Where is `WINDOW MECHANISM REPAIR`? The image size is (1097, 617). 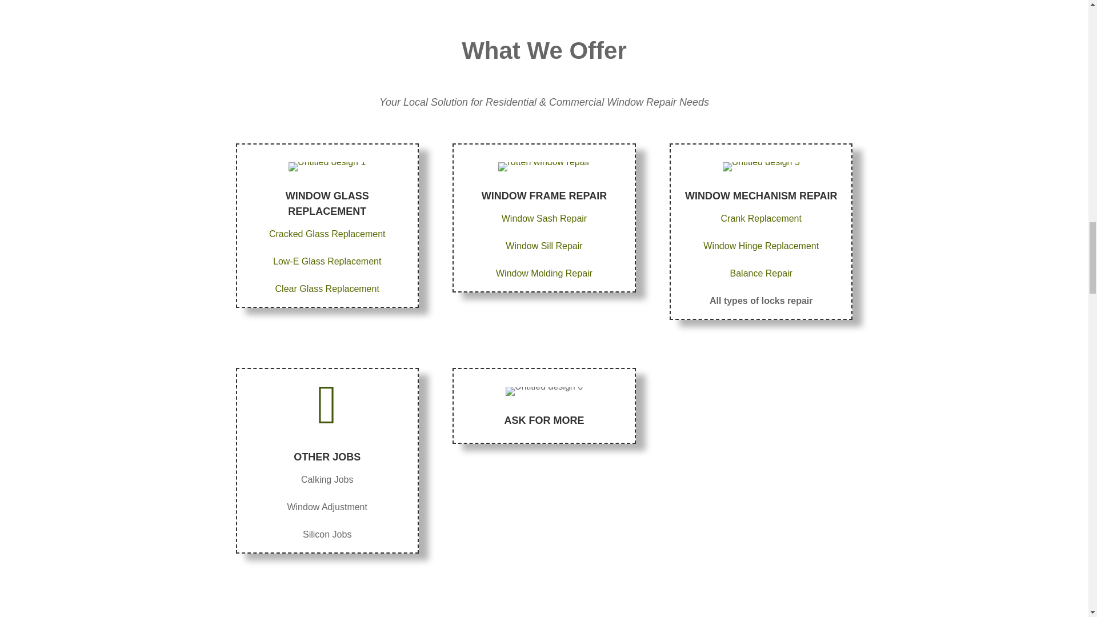
WINDOW MECHANISM REPAIR is located at coordinates (761, 195).